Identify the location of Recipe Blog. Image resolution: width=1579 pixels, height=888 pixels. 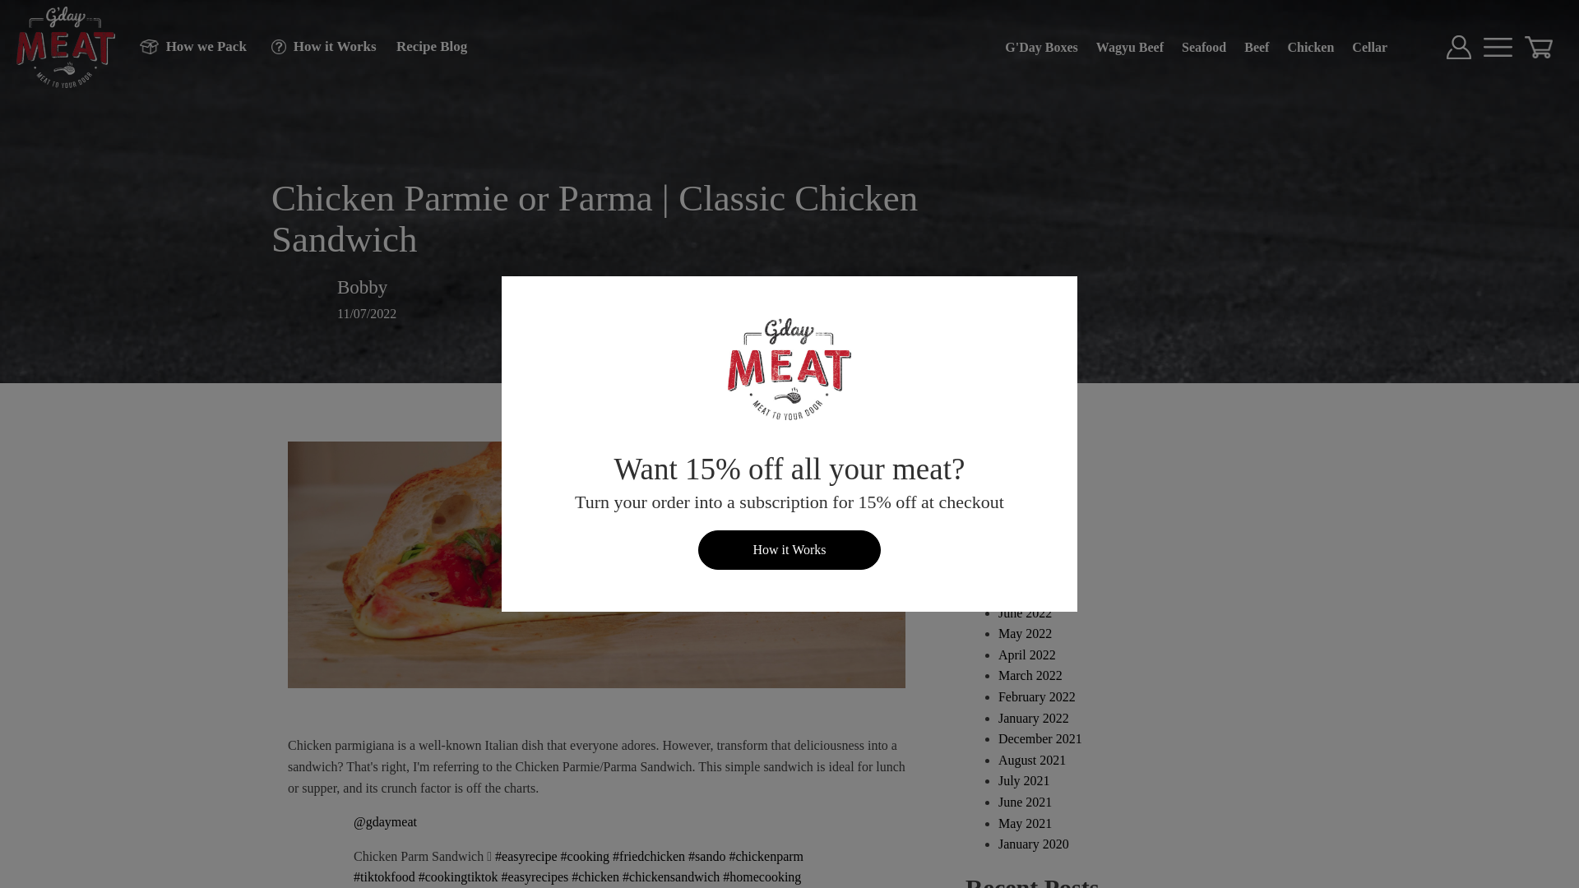
(424, 46).